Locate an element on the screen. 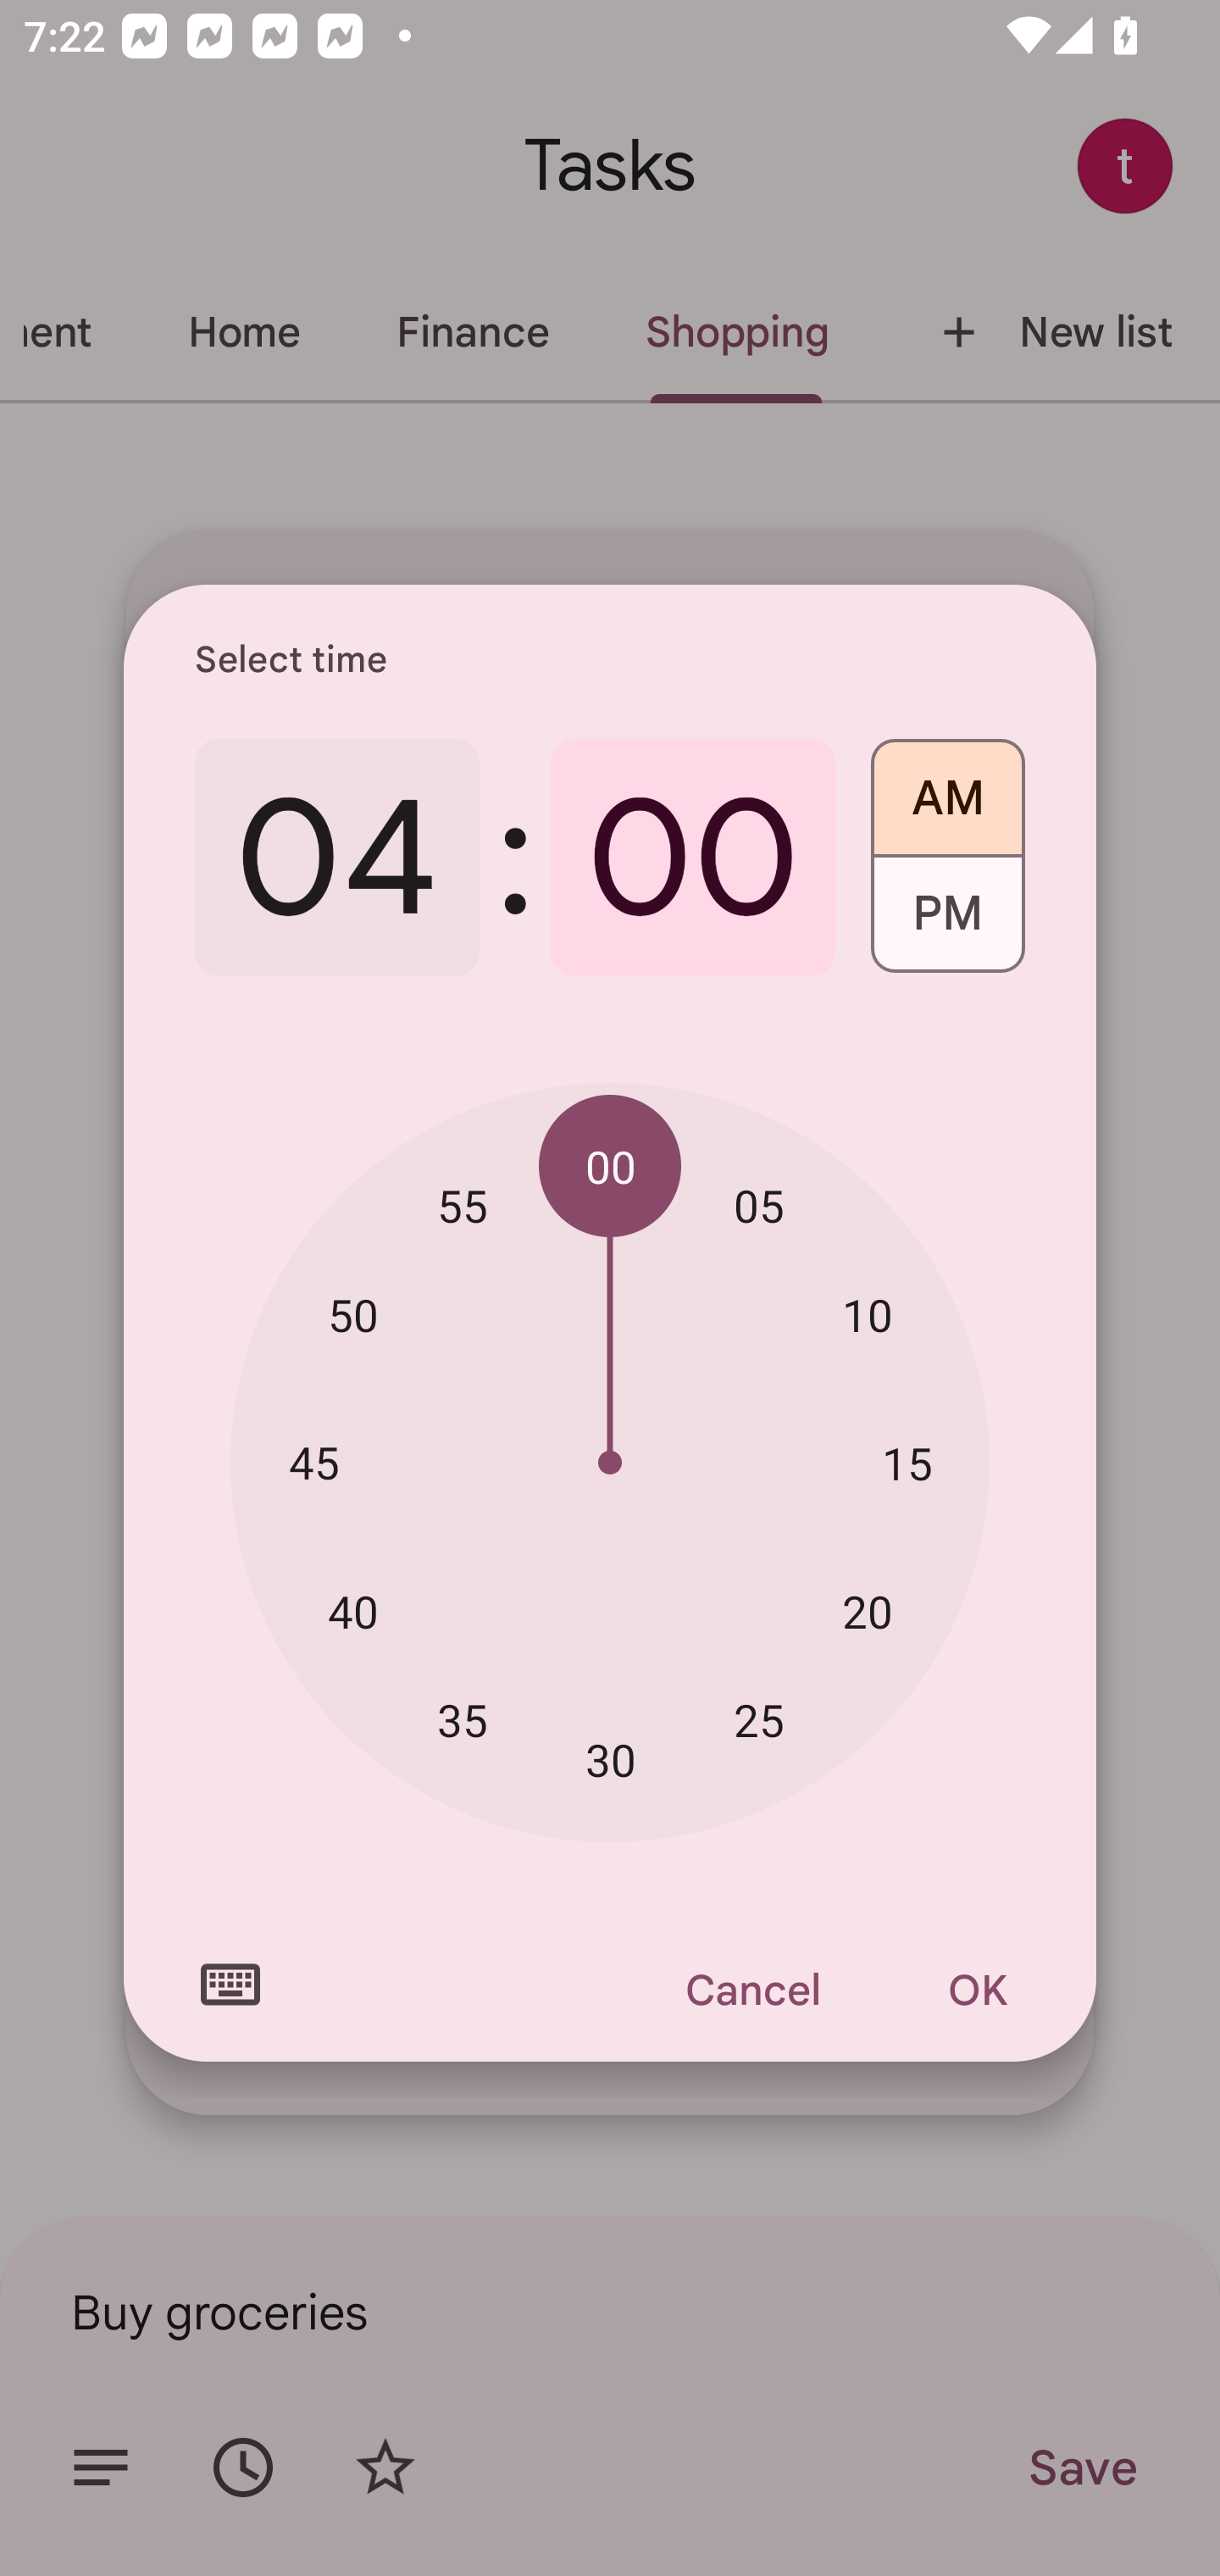 Image resolution: width=1220 pixels, height=2576 pixels. 50 50 minutes is located at coordinates (352, 1315).